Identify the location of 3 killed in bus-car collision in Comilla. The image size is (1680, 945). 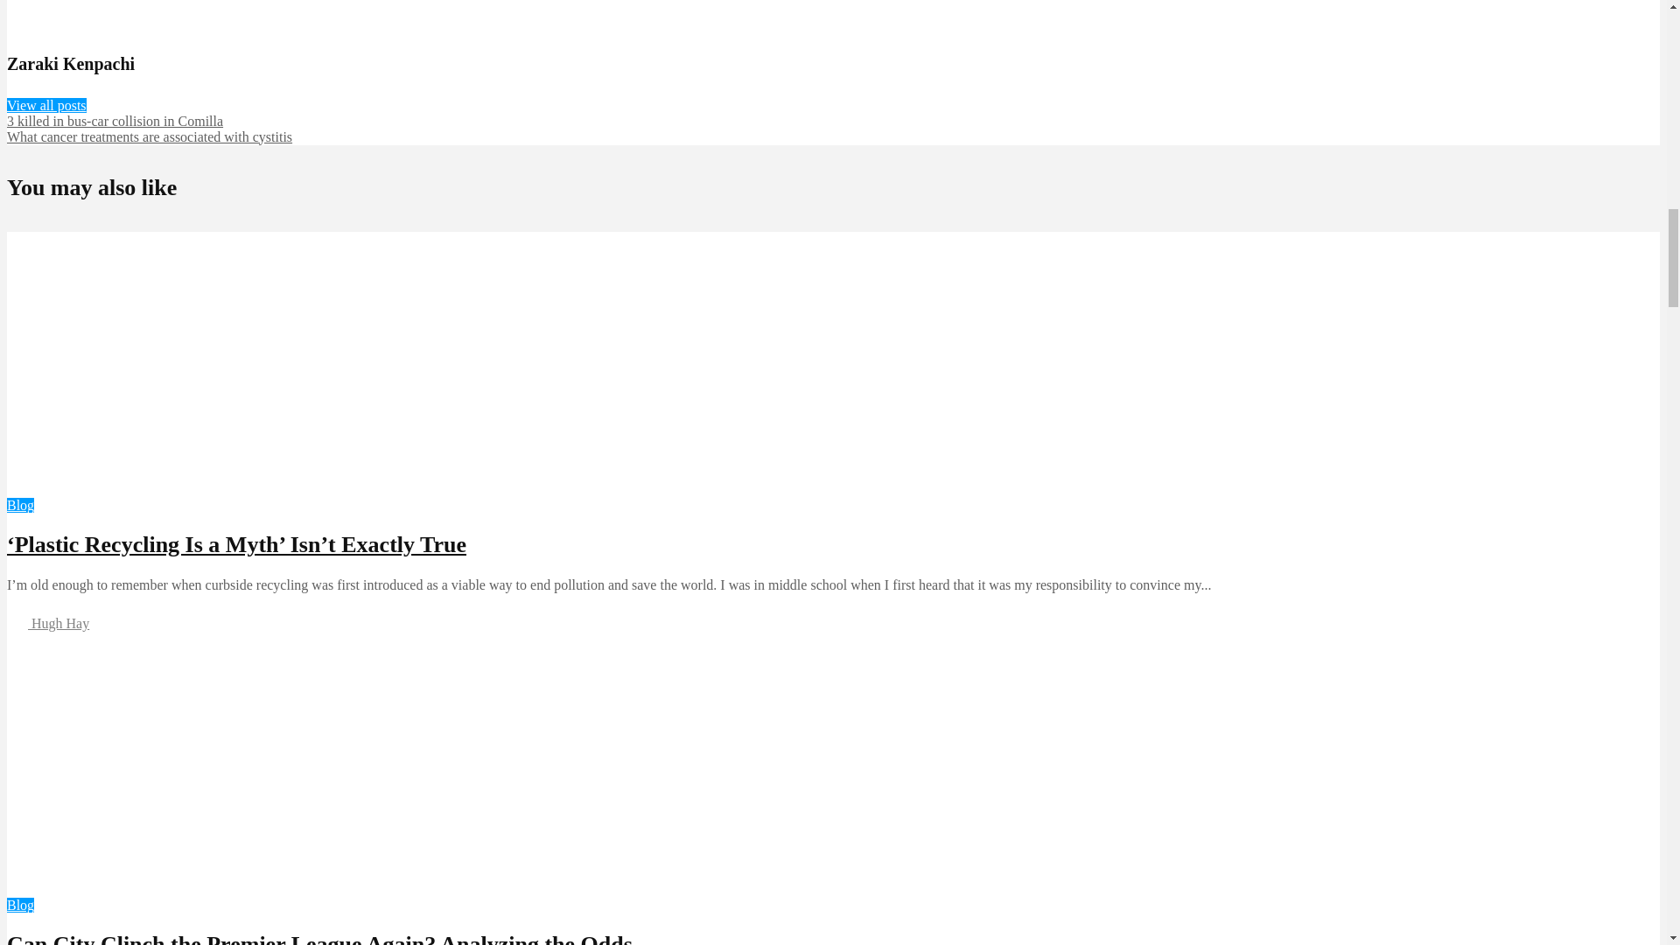
(115, 121).